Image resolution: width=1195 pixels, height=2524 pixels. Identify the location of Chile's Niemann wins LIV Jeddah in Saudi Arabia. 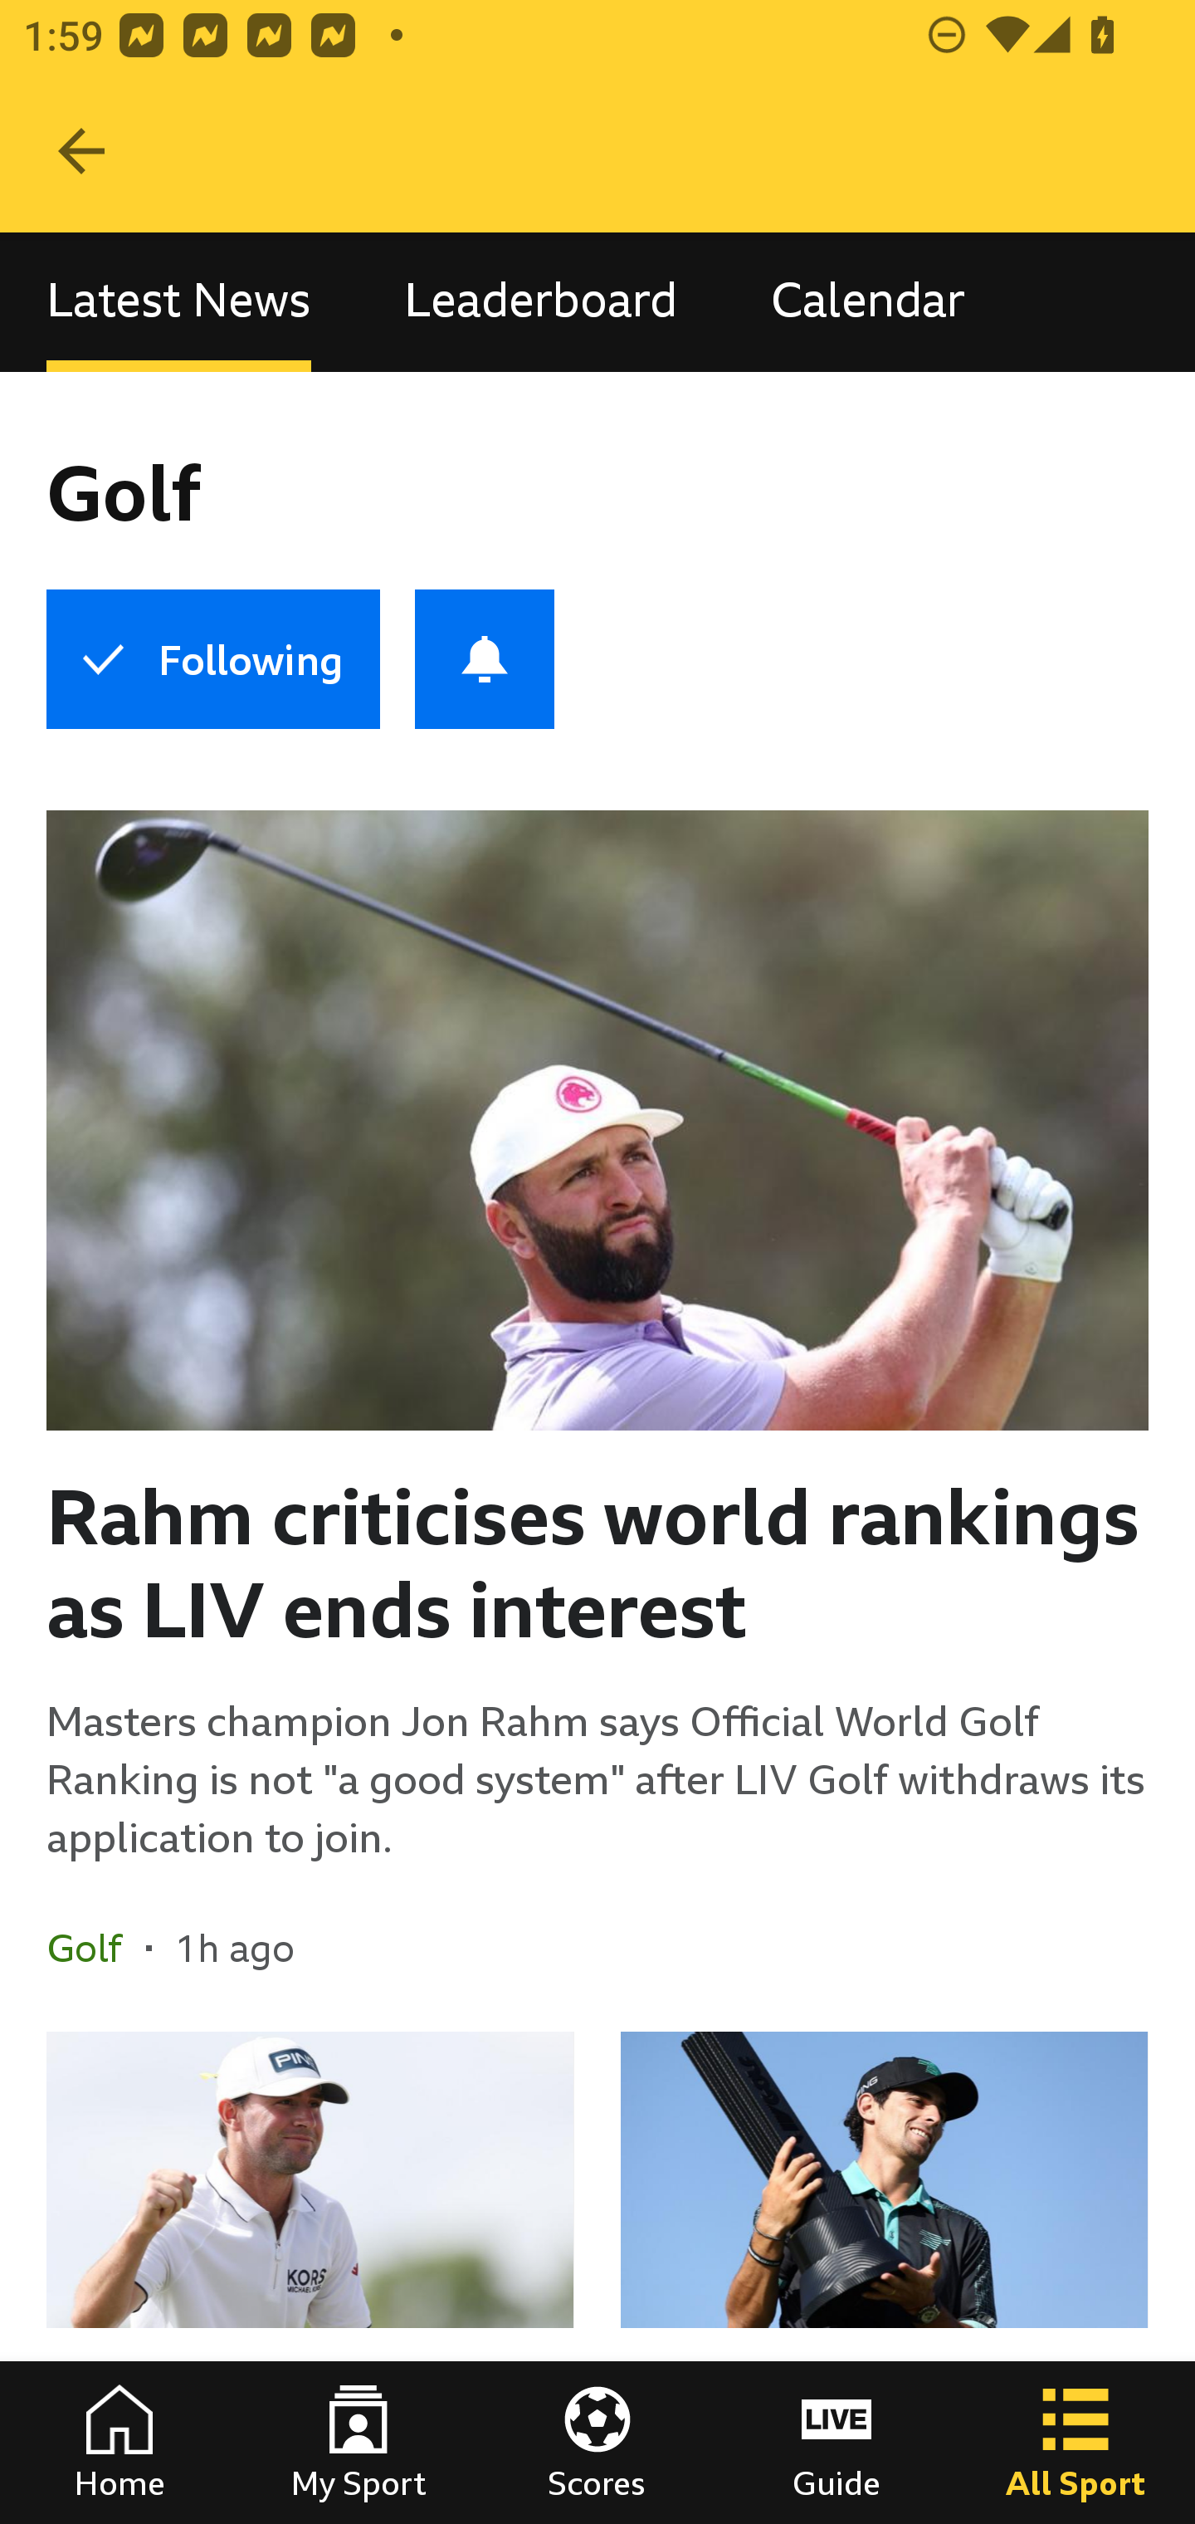
(884, 2278).